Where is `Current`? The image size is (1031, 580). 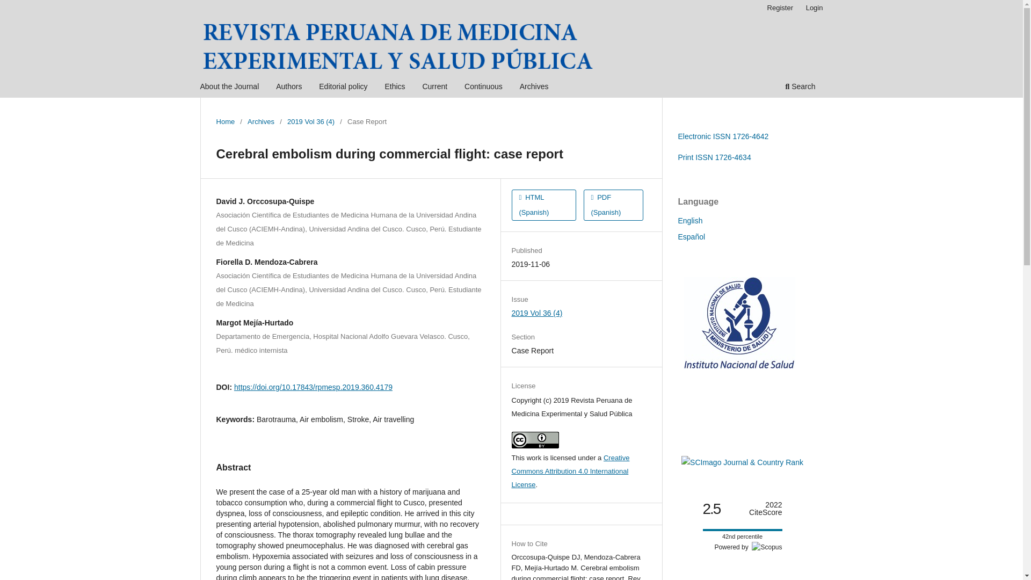
Current is located at coordinates (435, 88).